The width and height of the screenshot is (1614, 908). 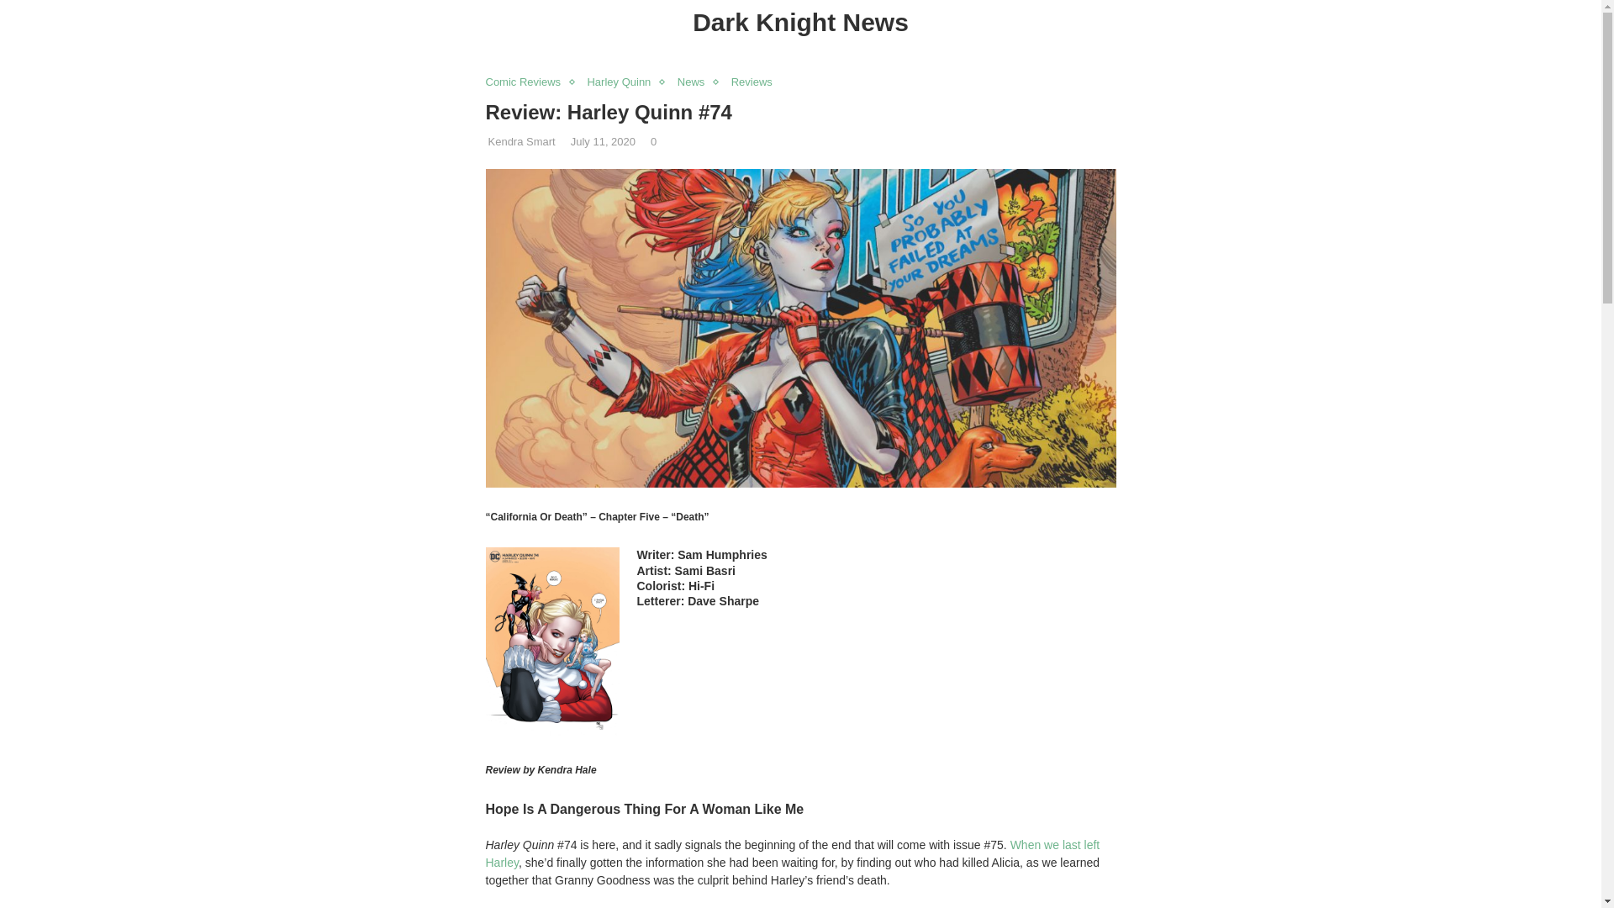 What do you see at coordinates (527, 82) in the screenshot?
I see `Comic Reviews` at bounding box center [527, 82].